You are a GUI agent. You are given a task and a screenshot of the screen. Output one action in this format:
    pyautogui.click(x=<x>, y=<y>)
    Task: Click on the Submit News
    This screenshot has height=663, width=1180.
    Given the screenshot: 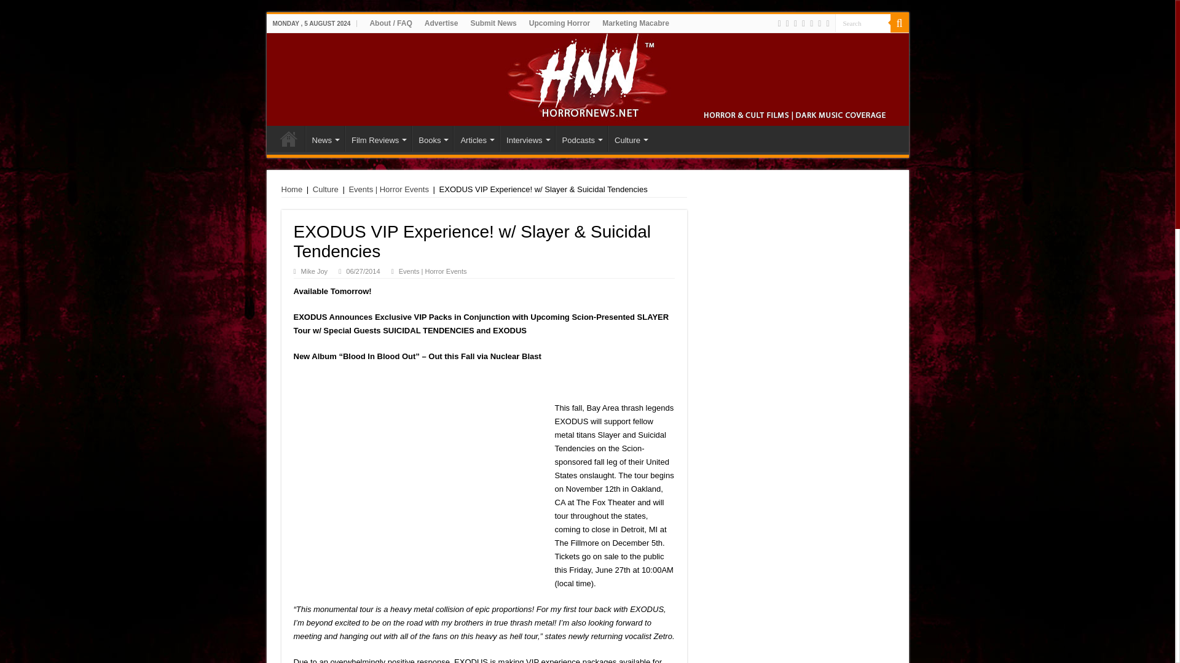 What is the action you would take?
    pyautogui.click(x=493, y=23)
    